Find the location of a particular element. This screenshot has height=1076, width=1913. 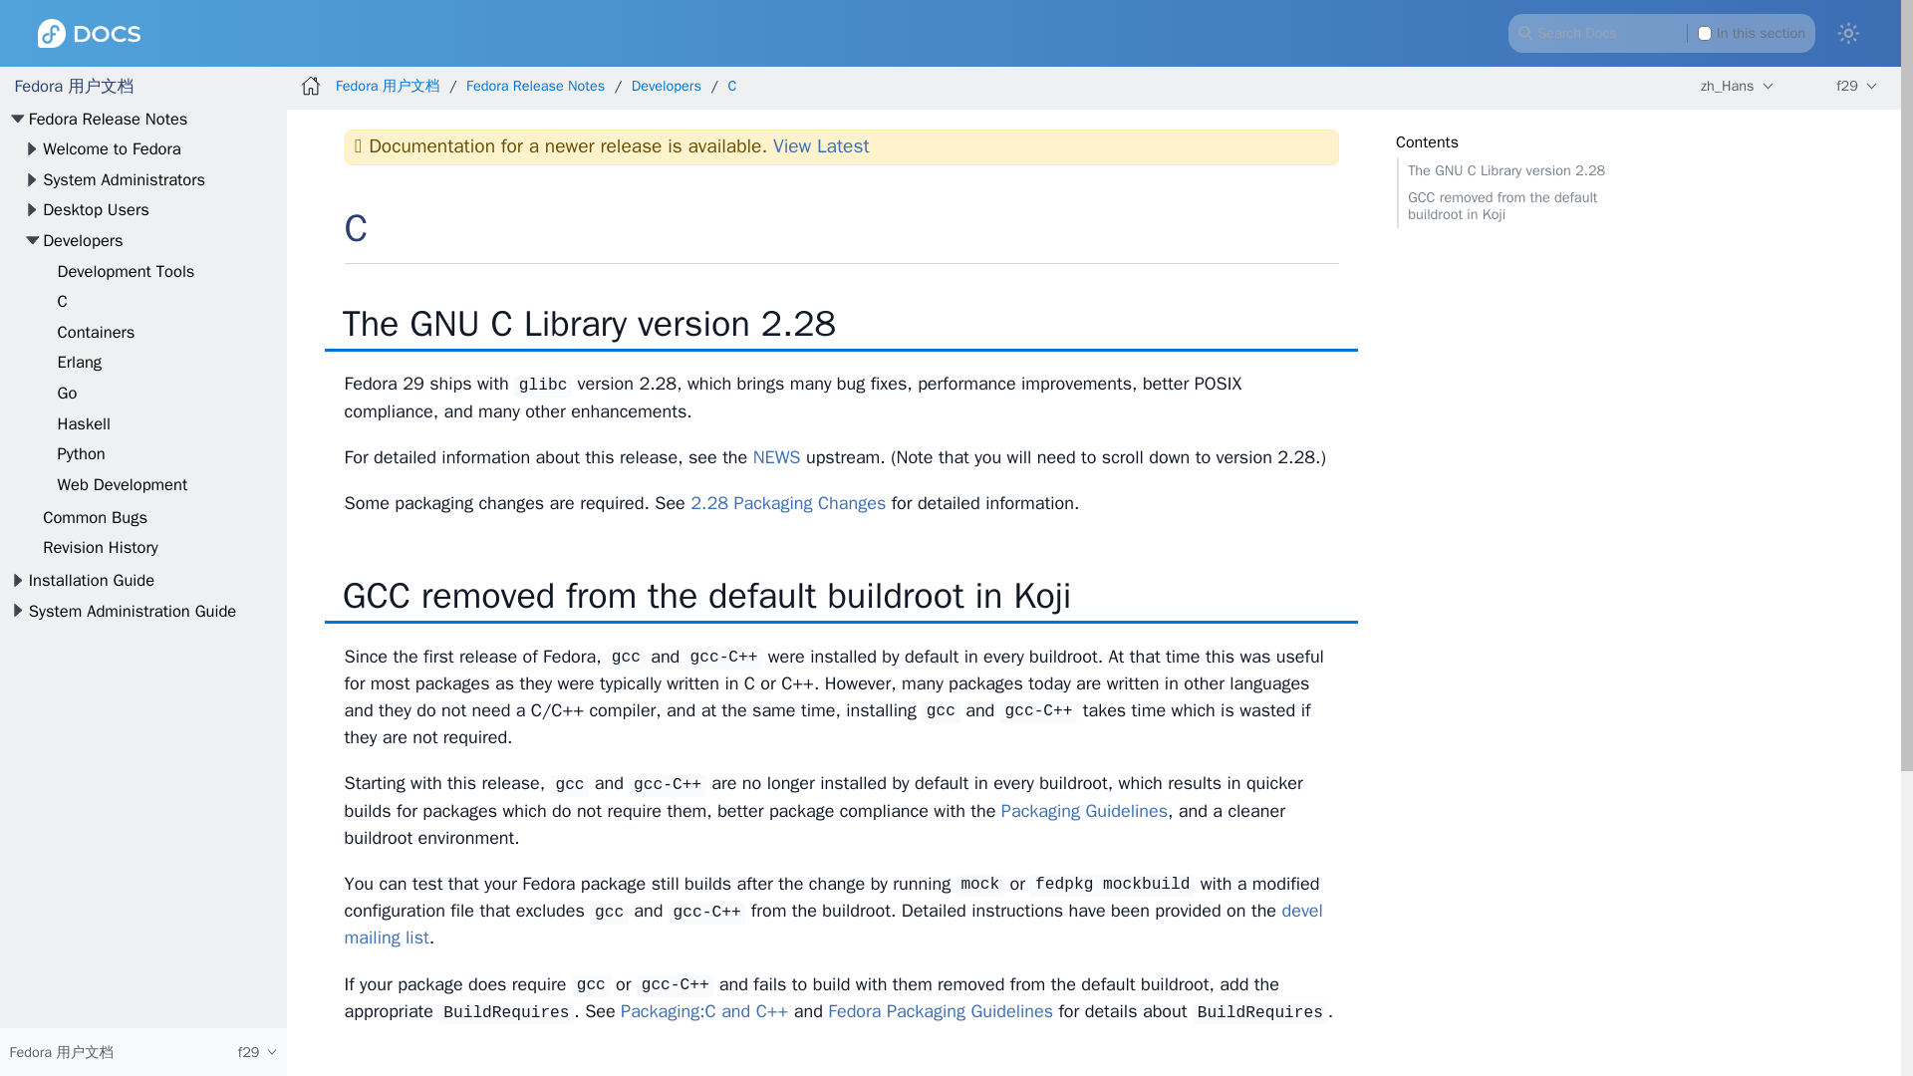

Fedora Release Notes is located at coordinates (108, 119).